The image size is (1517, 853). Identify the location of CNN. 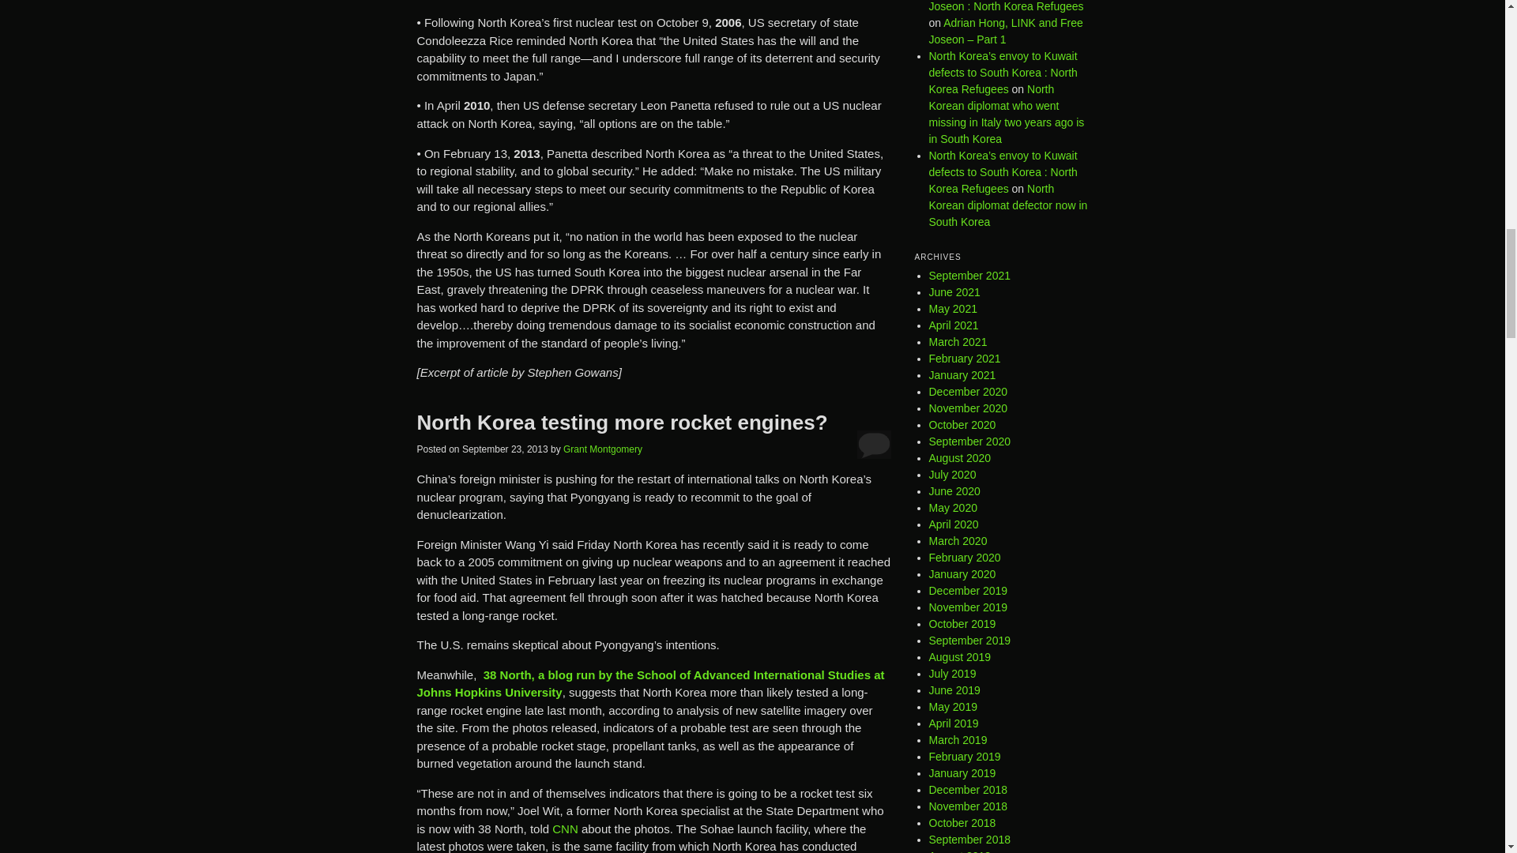
(564, 829).